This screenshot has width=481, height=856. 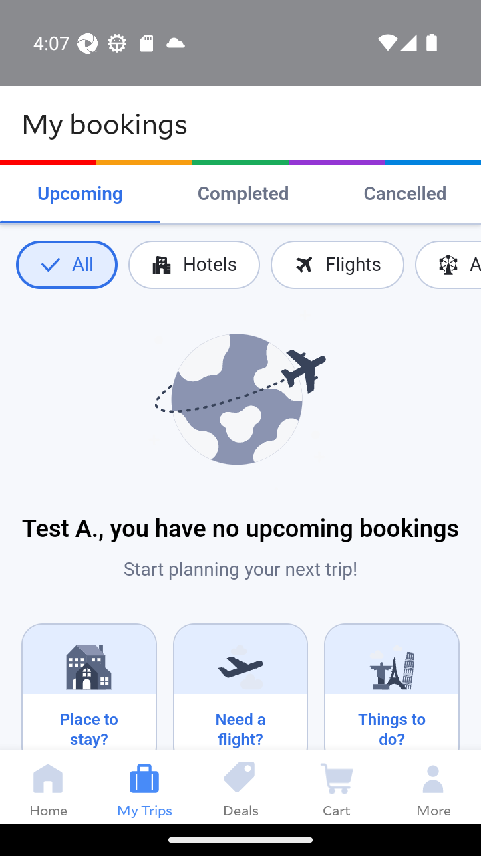 What do you see at coordinates (48, 786) in the screenshot?
I see `Home` at bounding box center [48, 786].